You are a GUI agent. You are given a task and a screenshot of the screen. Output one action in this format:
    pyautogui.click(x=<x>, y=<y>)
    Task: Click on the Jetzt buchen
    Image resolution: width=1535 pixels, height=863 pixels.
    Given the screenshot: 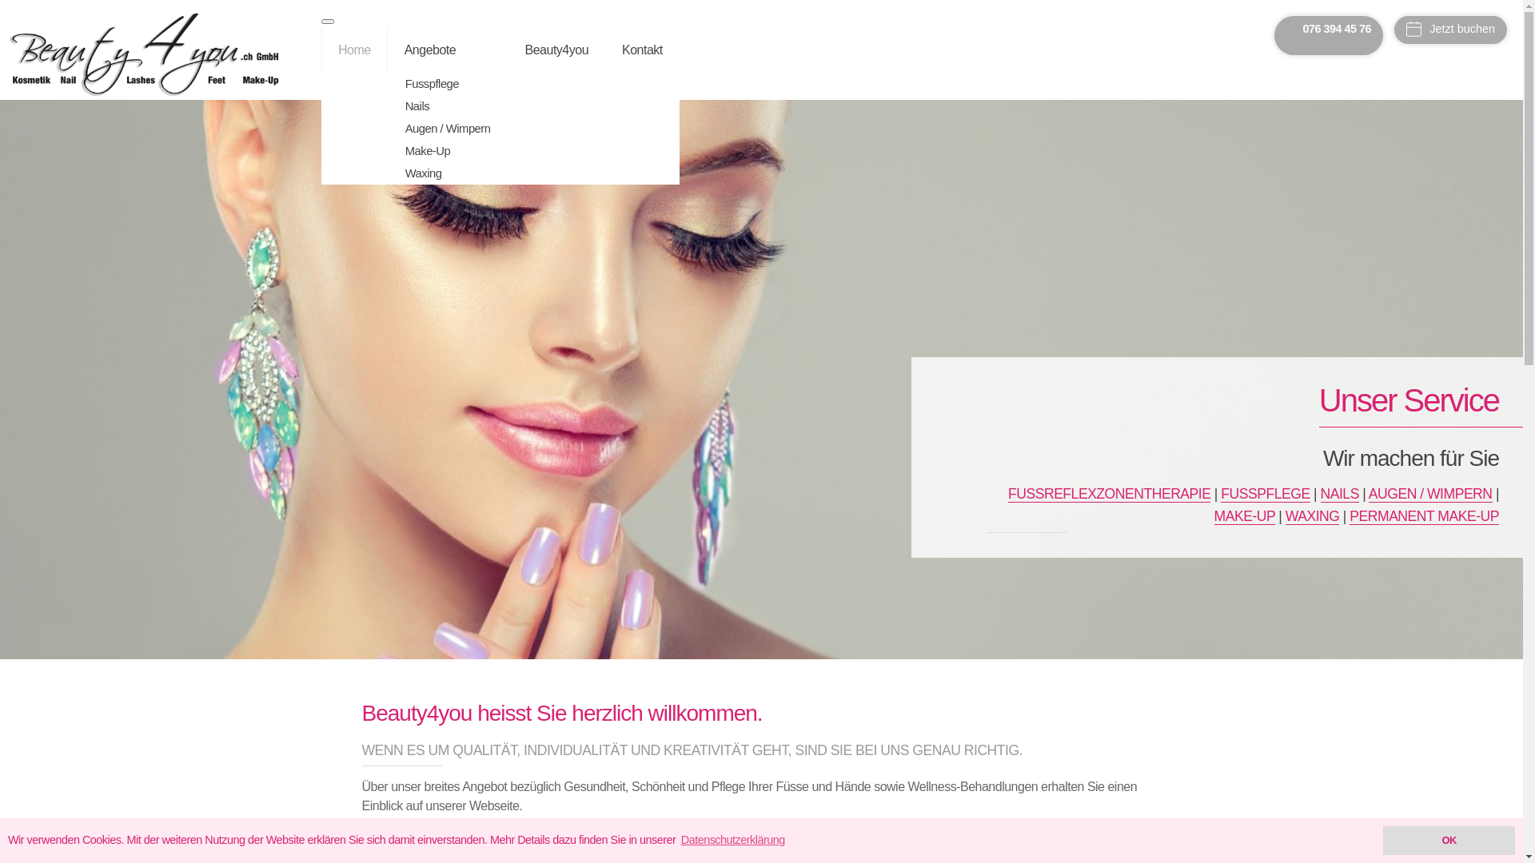 What is the action you would take?
    pyautogui.click(x=1450, y=30)
    